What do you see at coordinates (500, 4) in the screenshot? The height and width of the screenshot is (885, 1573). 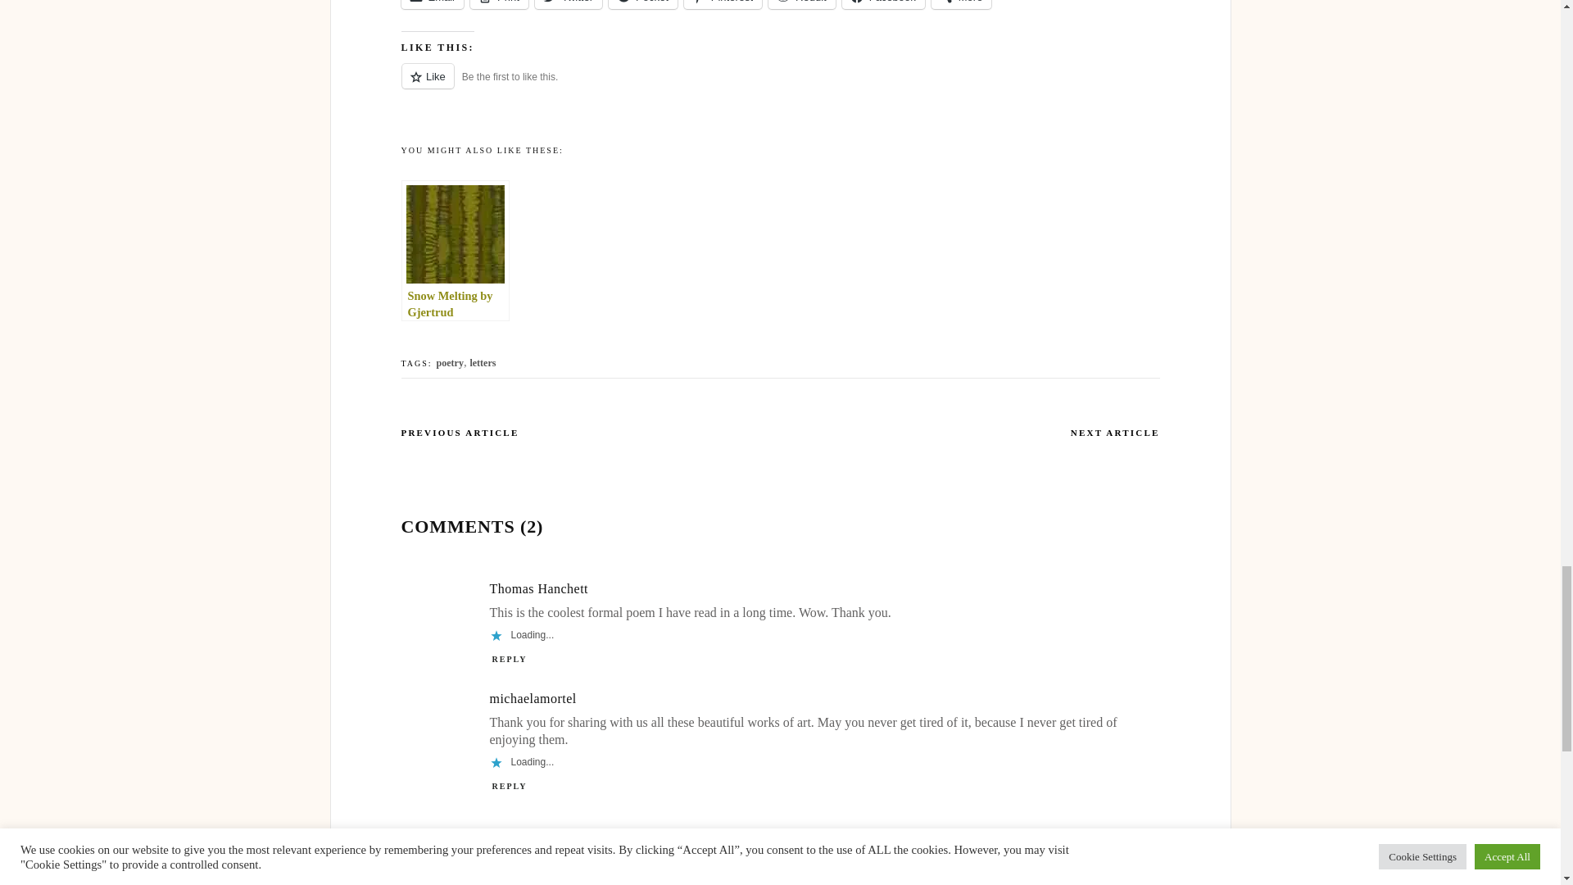 I see `Click to print` at bounding box center [500, 4].